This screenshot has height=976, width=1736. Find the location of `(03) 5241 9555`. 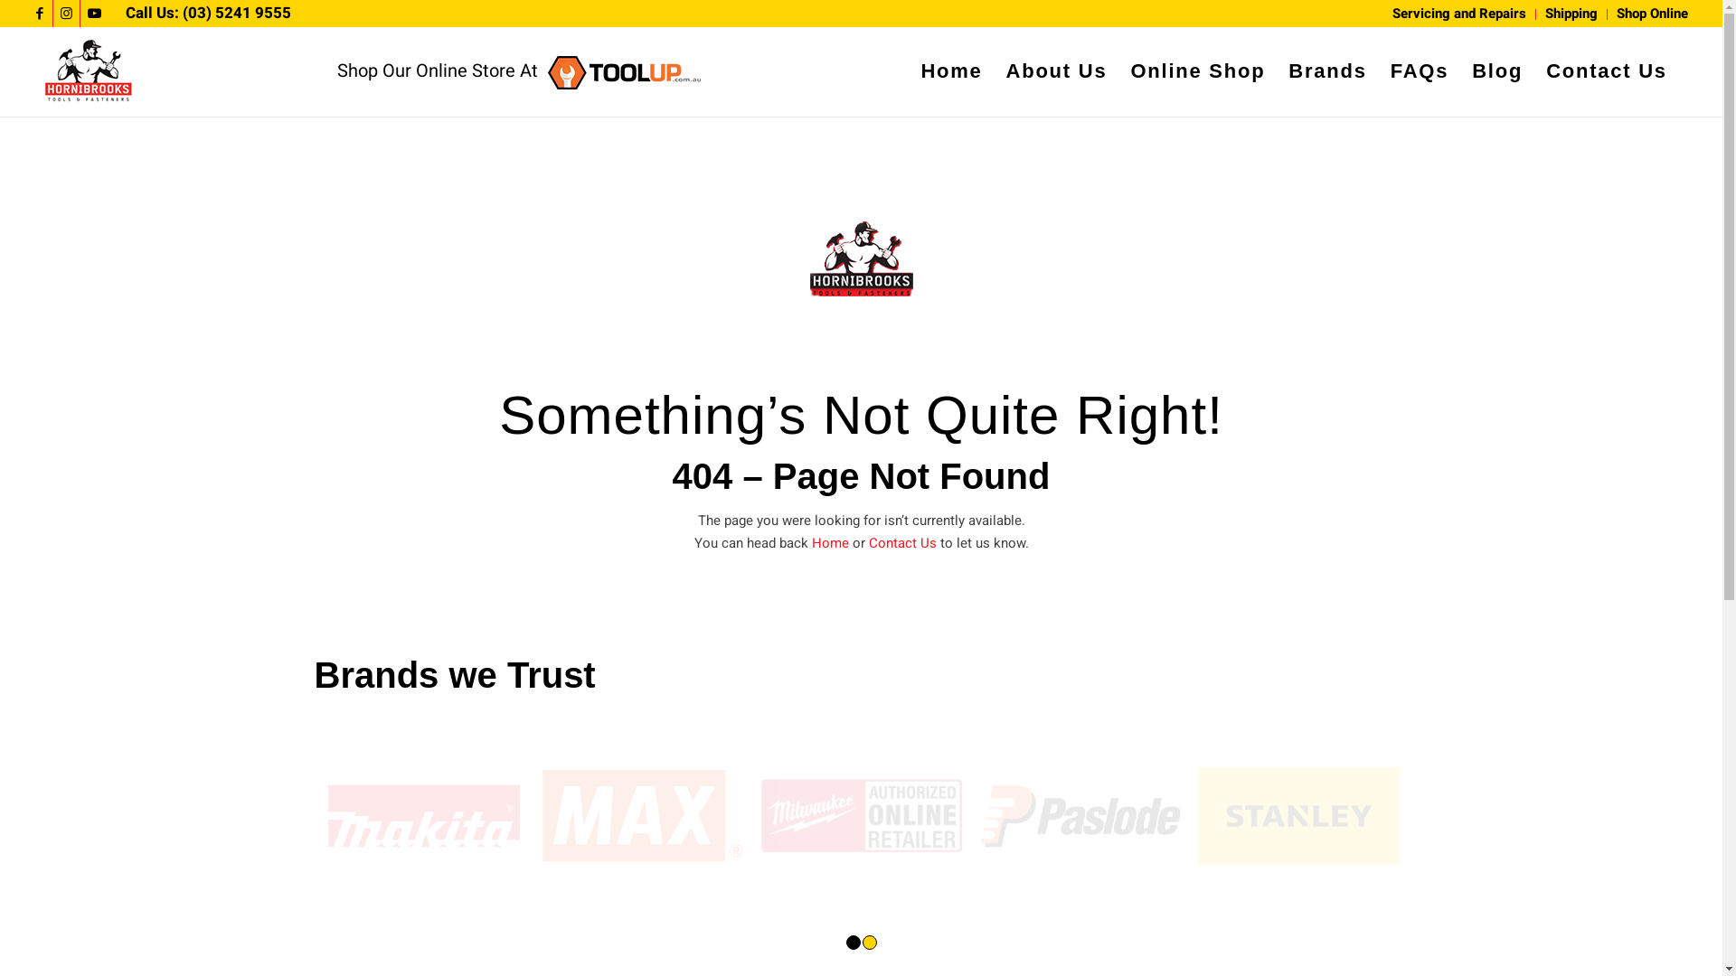

(03) 5241 9555 is located at coordinates (237, 13).